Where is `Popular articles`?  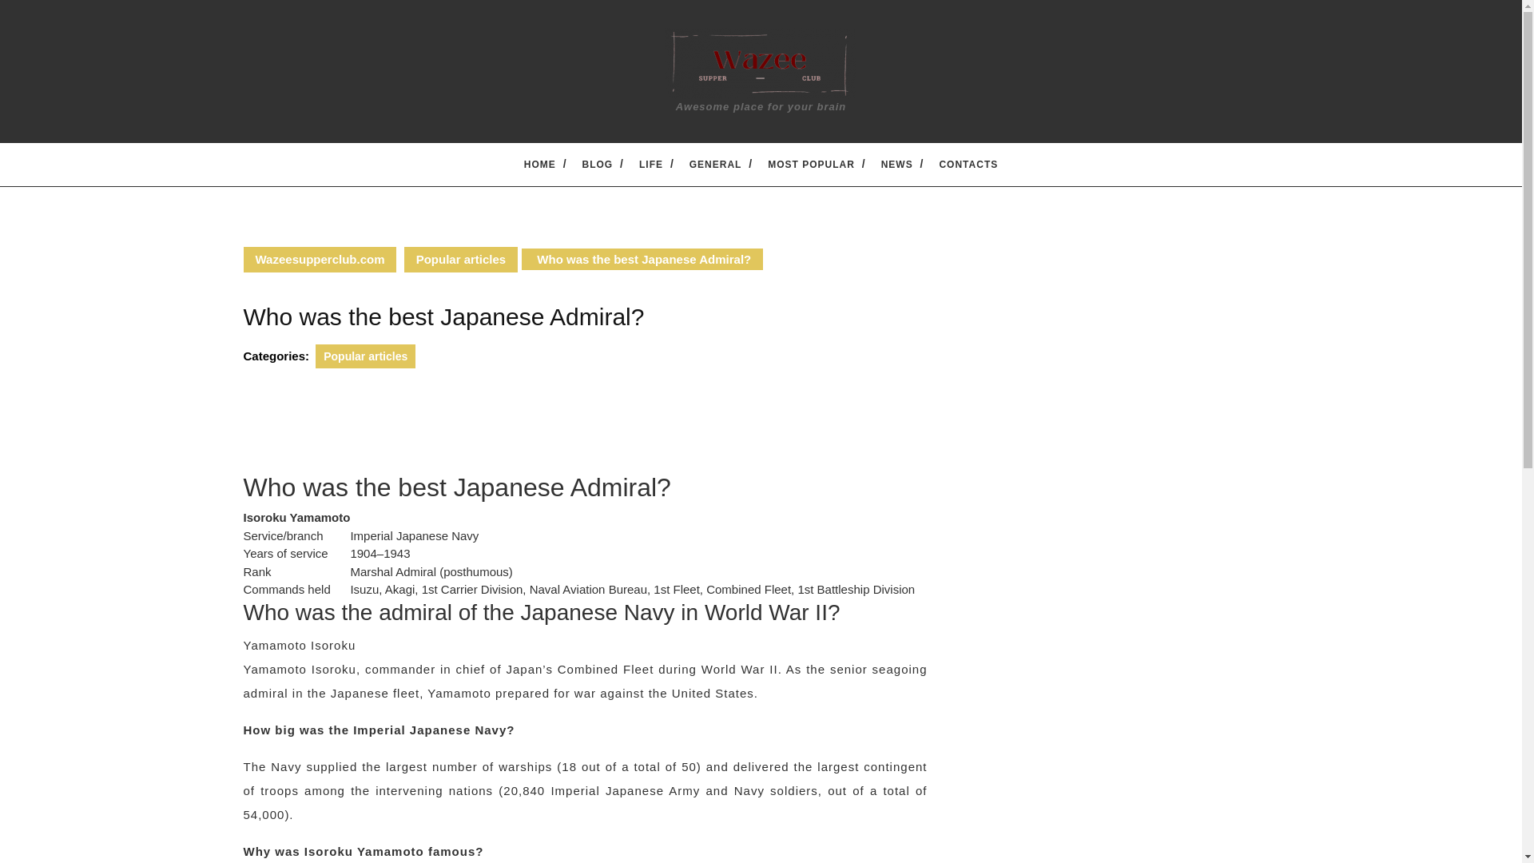
Popular articles is located at coordinates (461, 259).